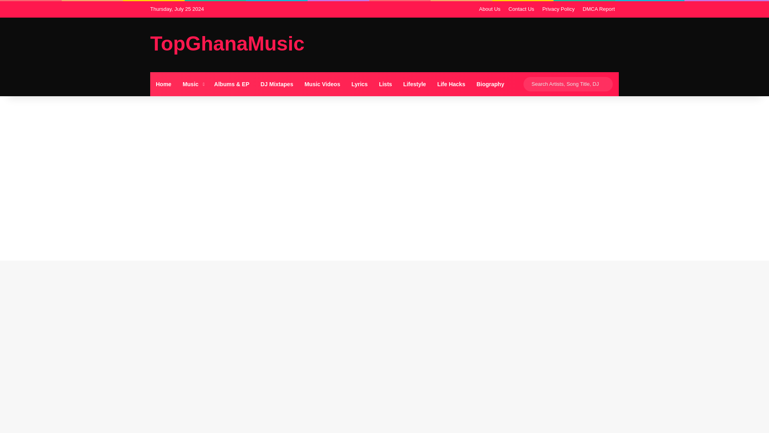 This screenshot has width=769, height=433. I want to click on TopGhanaMusic, so click(227, 43).